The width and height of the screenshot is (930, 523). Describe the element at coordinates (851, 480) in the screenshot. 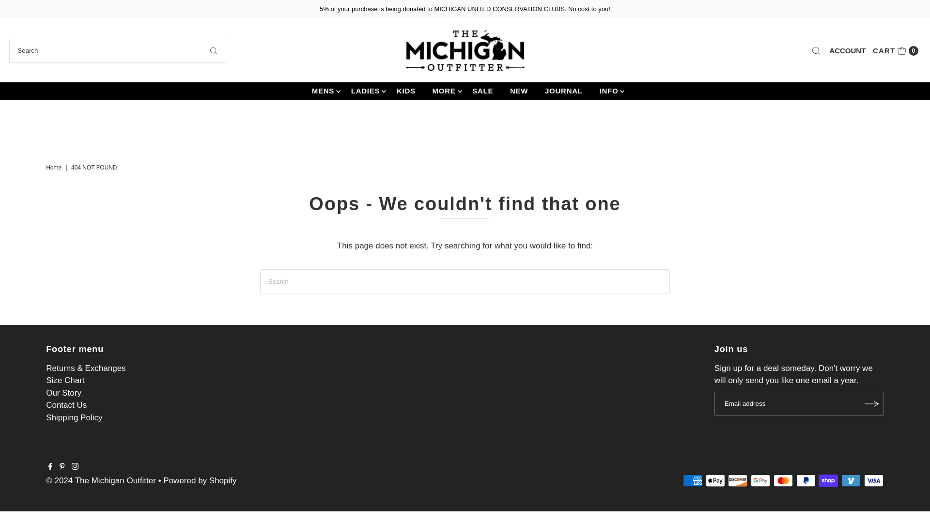

I see `Venmo` at that location.